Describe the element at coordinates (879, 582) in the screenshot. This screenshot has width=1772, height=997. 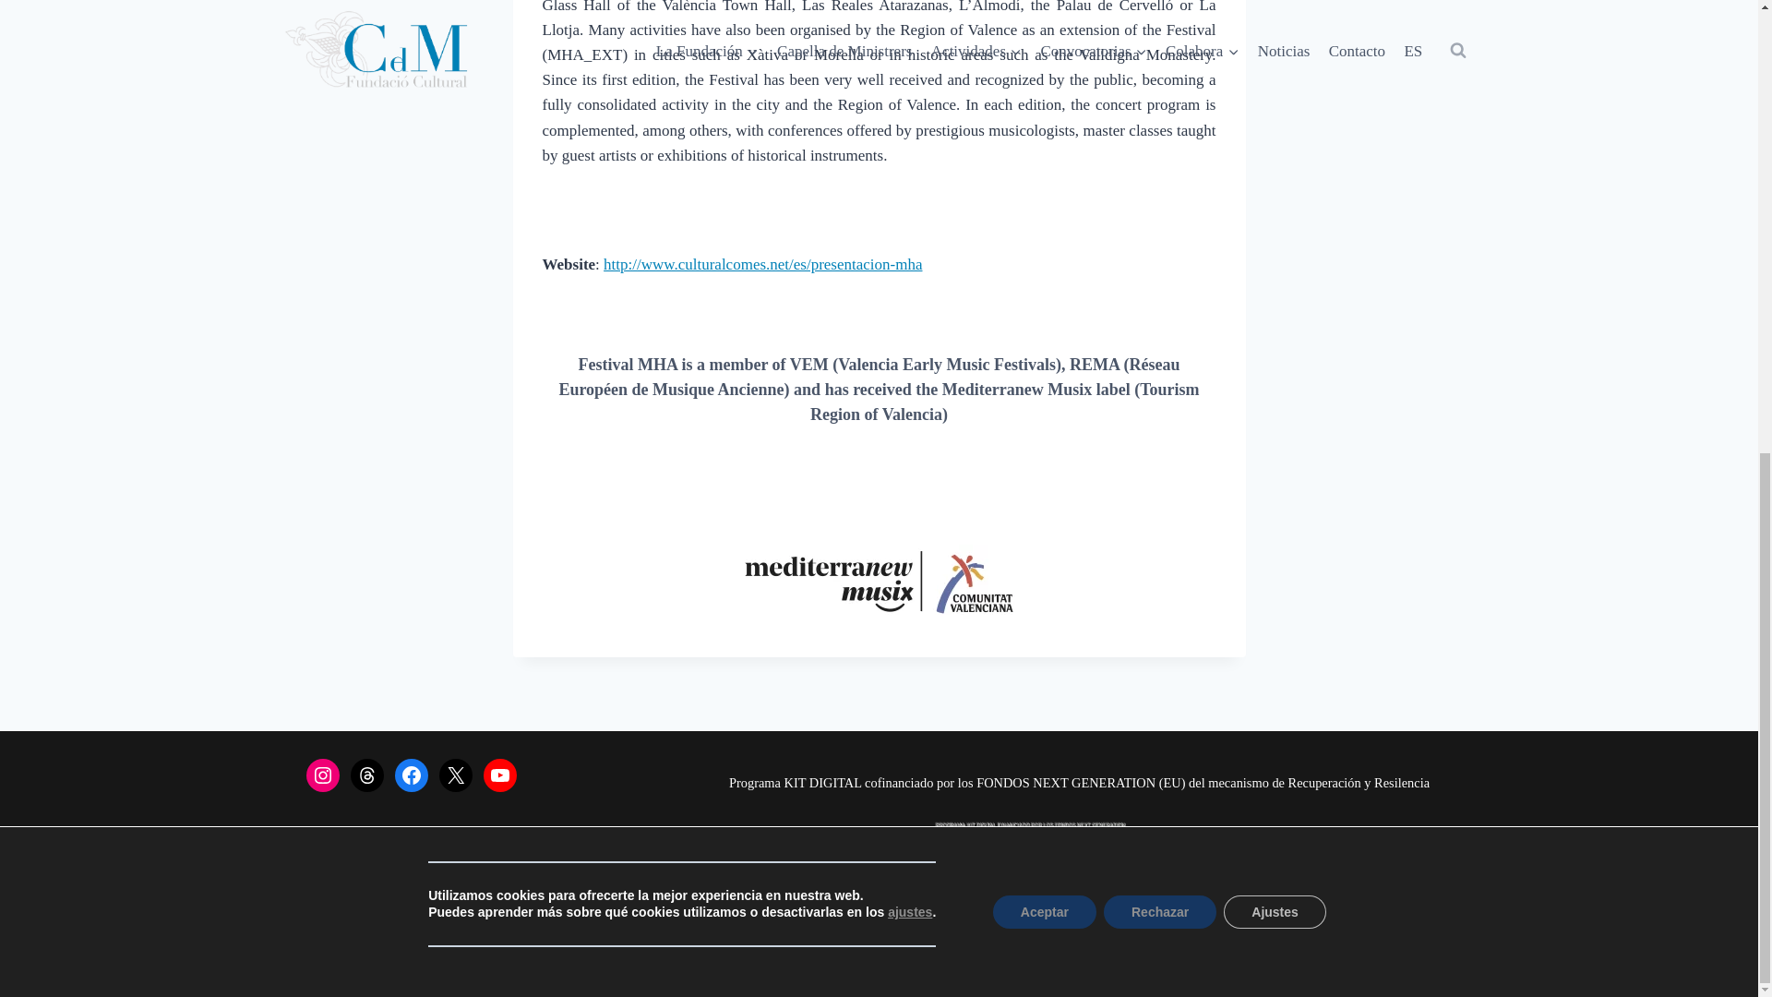
I see `MHA Festival 1` at that location.